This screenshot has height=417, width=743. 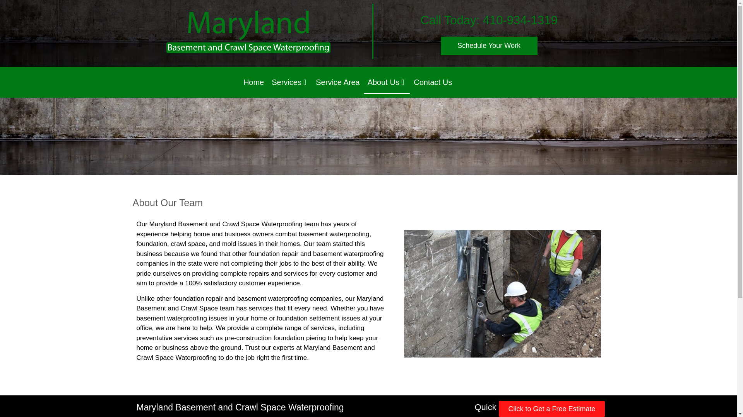 What do you see at coordinates (489, 46) in the screenshot?
I see `Contact Us Today` at bounding box center [489, 46].